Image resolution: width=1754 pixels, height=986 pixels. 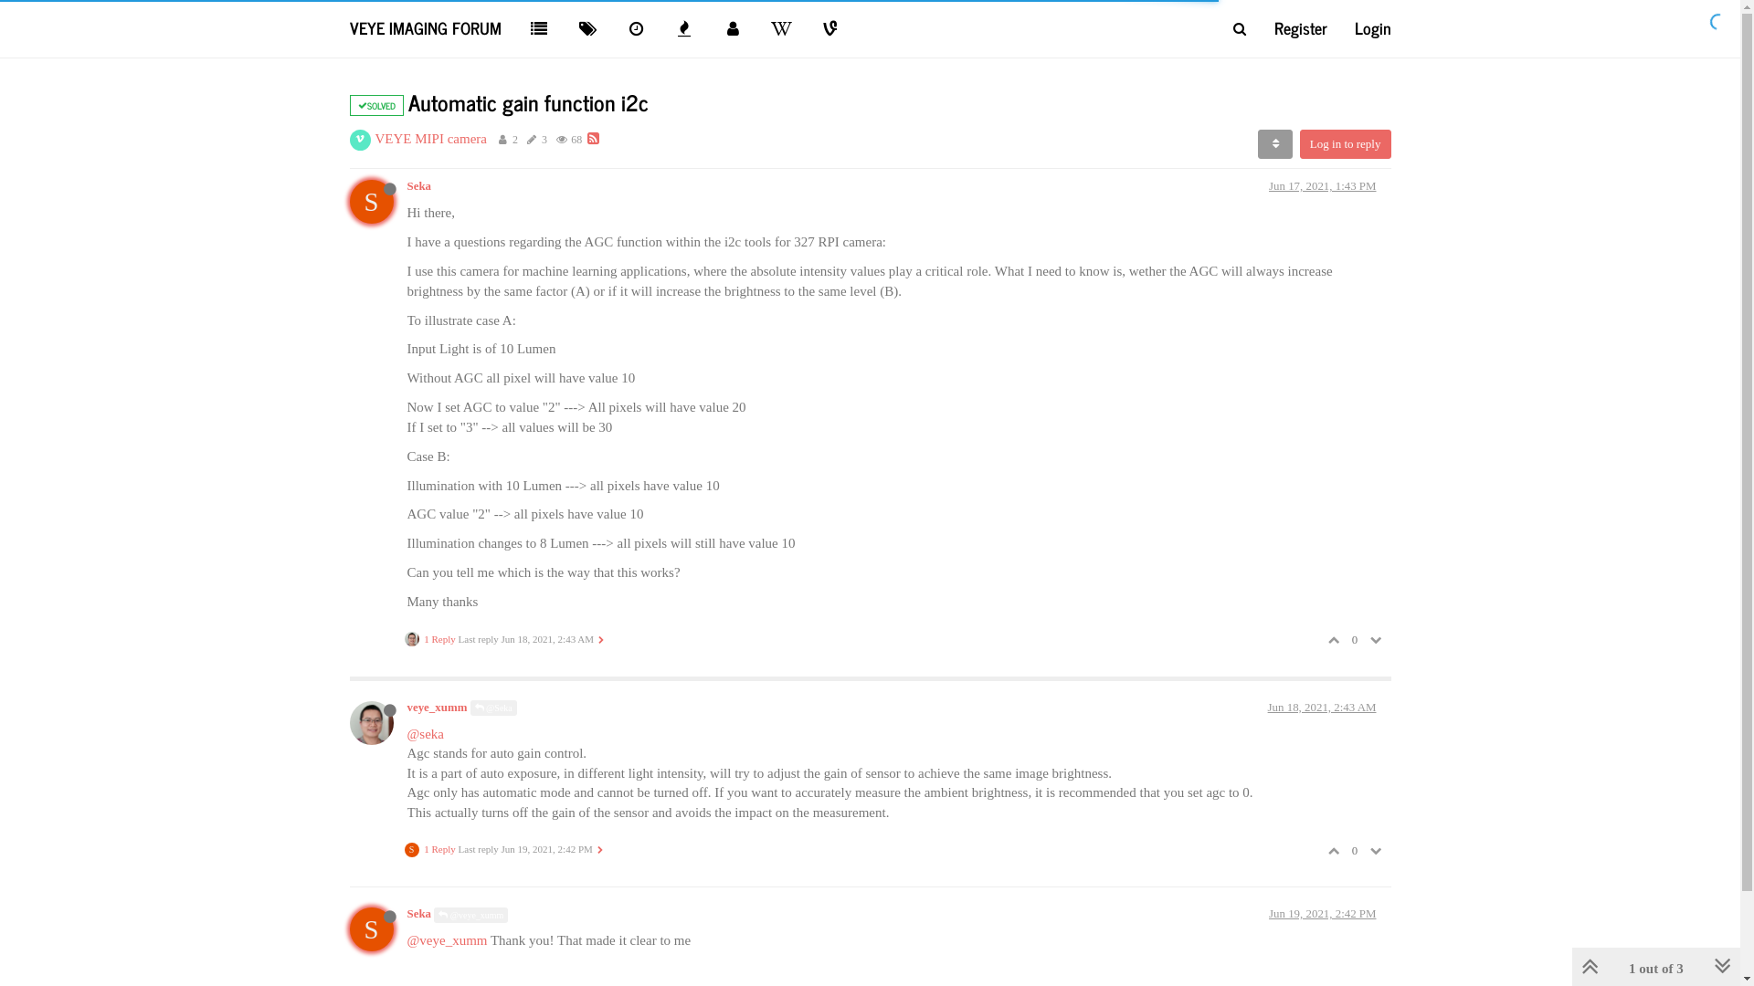 I want to click on @seka, so click(x=426, y=734).